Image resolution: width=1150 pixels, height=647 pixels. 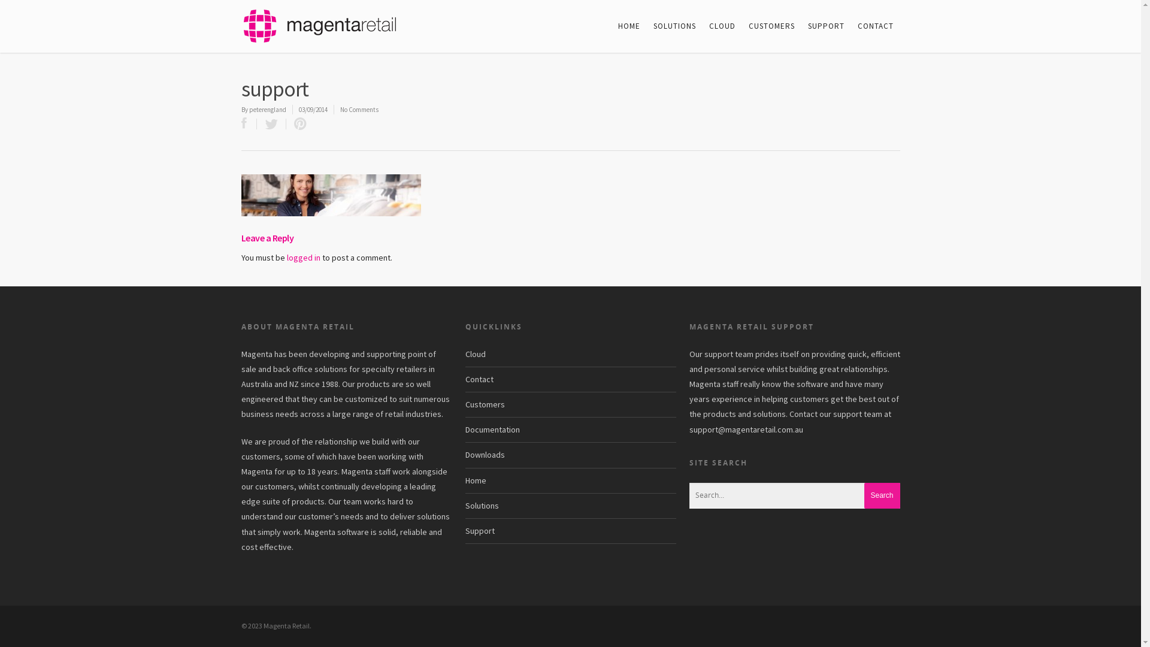 I want to click on CLOUD, so click(x=722, y=28).